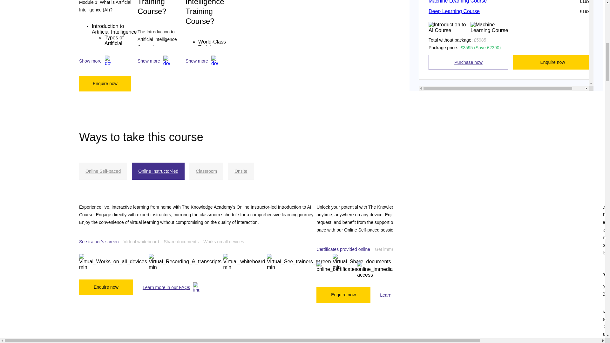  Describe the element at coordinates (105, 84) in the screenshot. I see `Enquire now` at that location.